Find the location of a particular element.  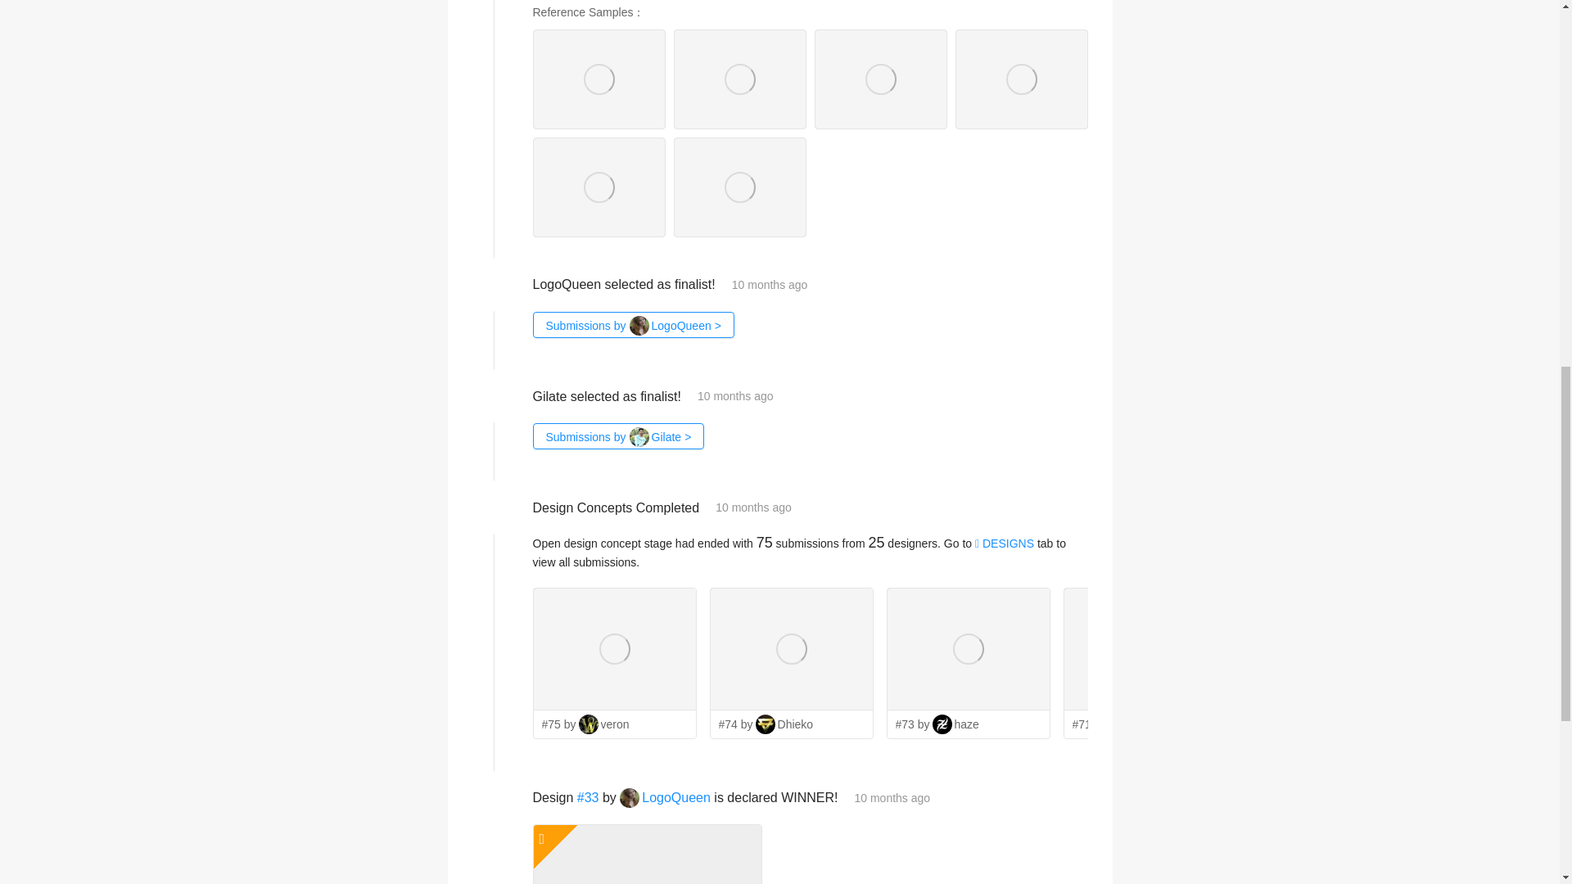

haze is located at coordinates (955, 724).